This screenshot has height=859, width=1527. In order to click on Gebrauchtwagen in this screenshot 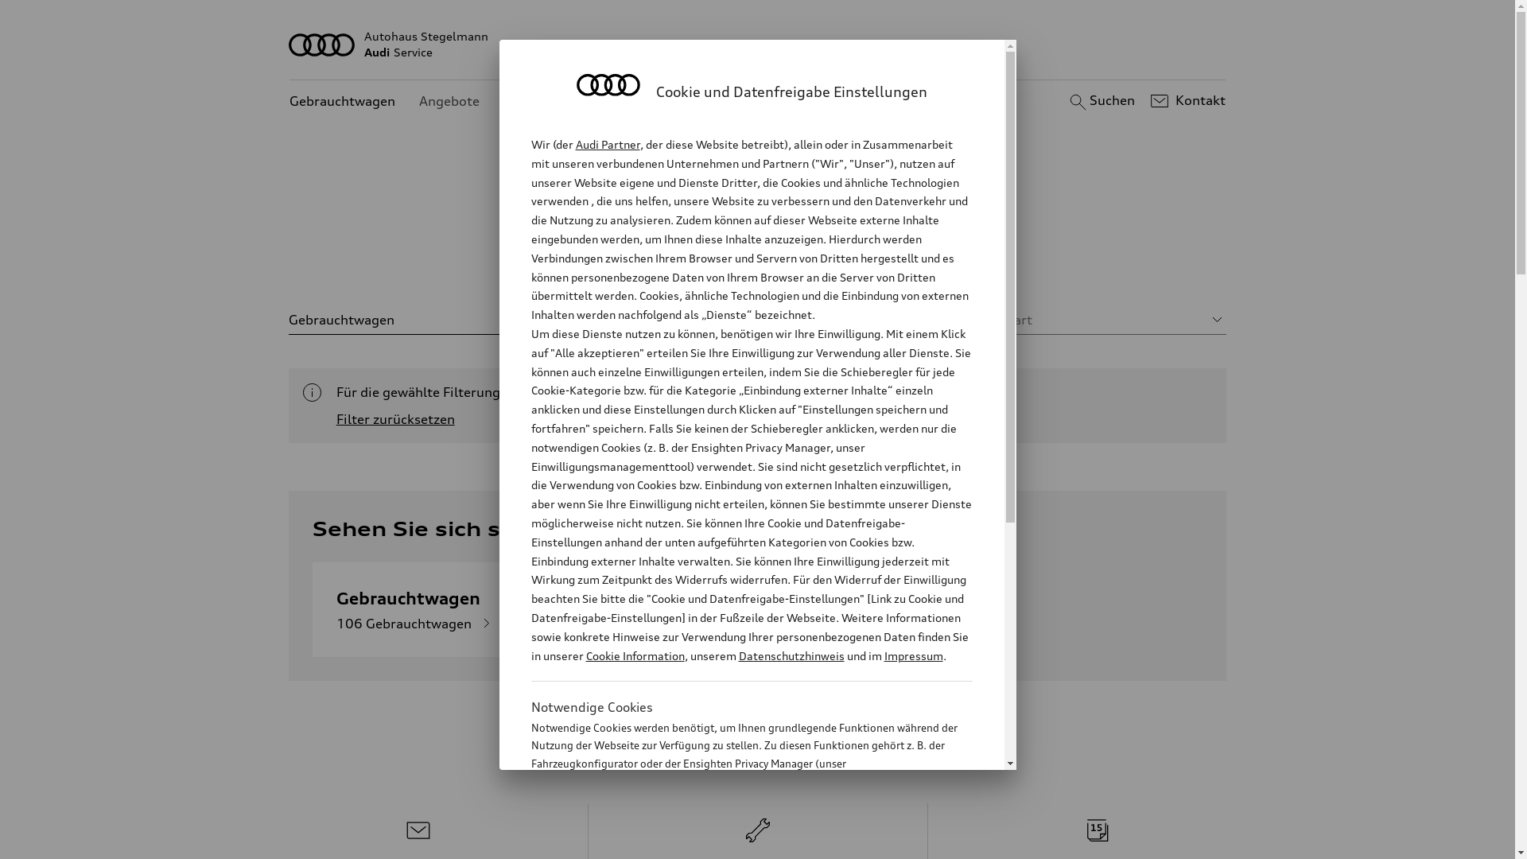, I will do `click(342, 102)`.